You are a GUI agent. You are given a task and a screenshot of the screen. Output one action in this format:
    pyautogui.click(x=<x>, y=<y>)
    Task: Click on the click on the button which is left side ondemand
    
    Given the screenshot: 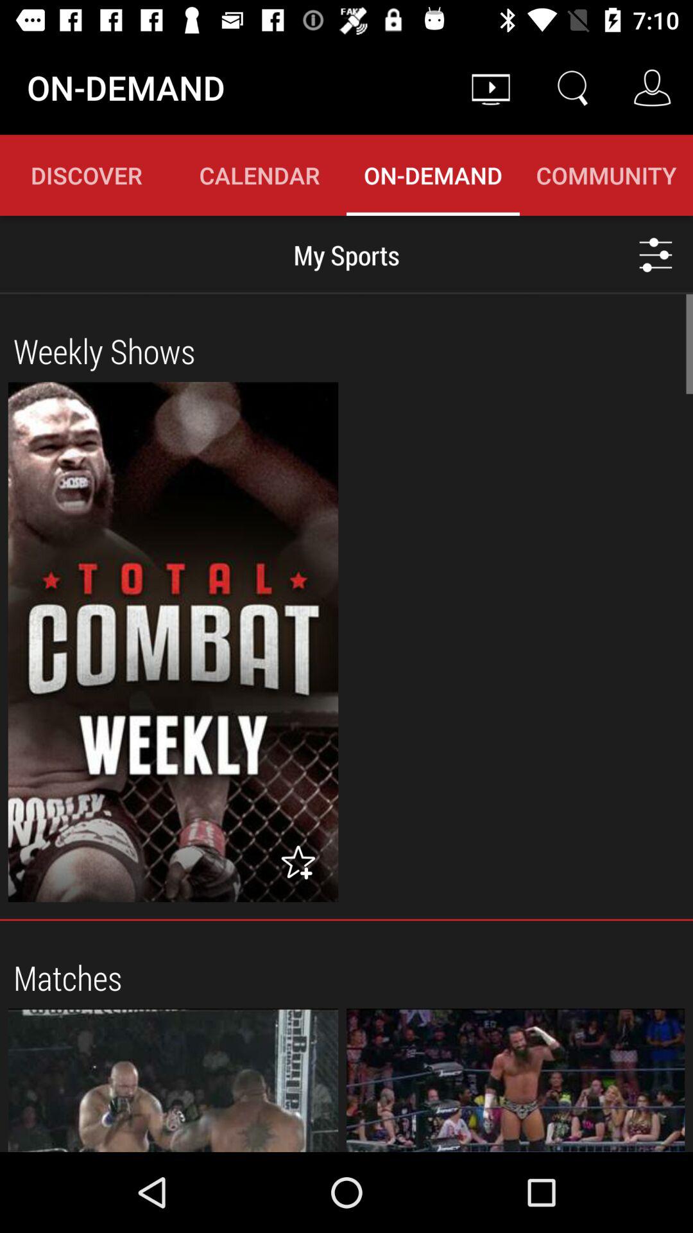 What is the action you would take?
    pyautogui.click(x=260, y=175)
    